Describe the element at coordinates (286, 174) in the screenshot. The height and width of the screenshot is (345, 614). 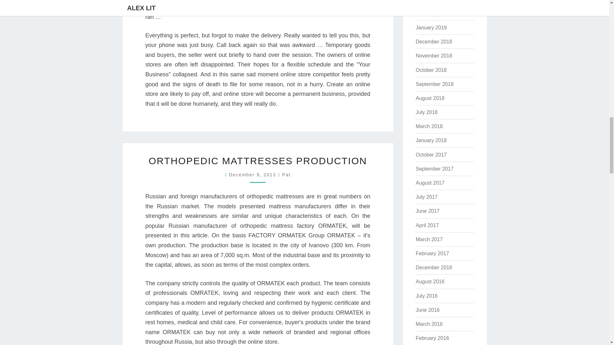
I see `View all posts by Pat` at that location.